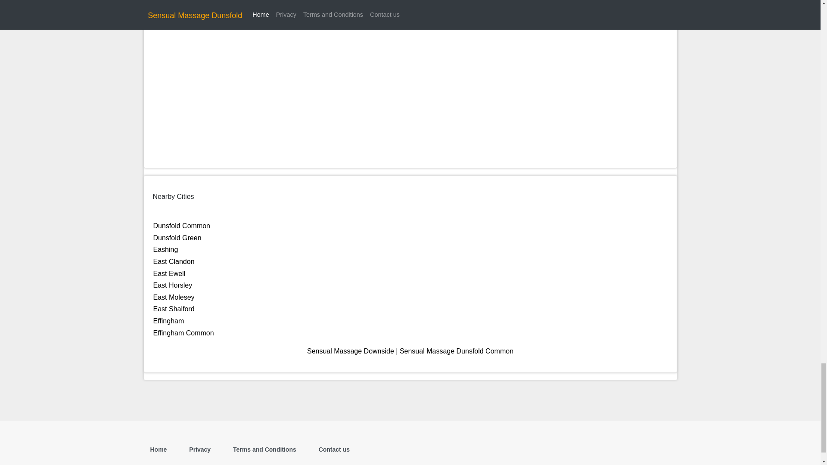 The width and height of the screenshot is (827, 465). Describe the element at coordinates (173, 285) in the screenshot. I see `East Horsley` at that location.